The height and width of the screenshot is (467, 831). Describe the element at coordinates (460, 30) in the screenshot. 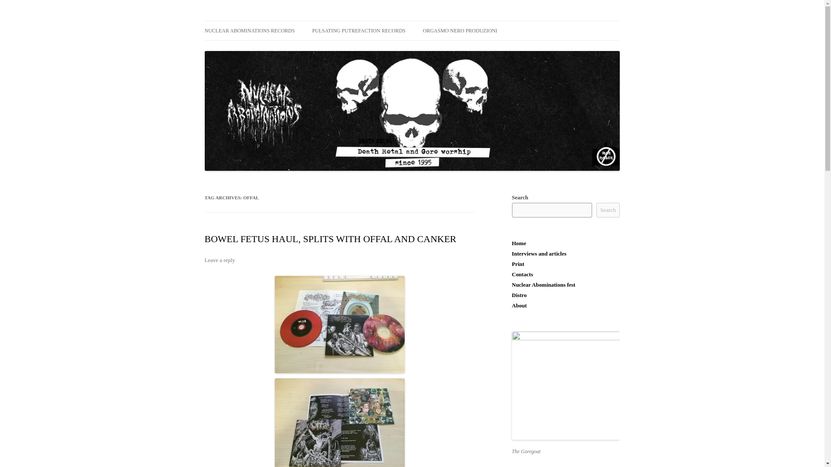

I see `ORGASMO NERO PRODUZIONI` at that location.